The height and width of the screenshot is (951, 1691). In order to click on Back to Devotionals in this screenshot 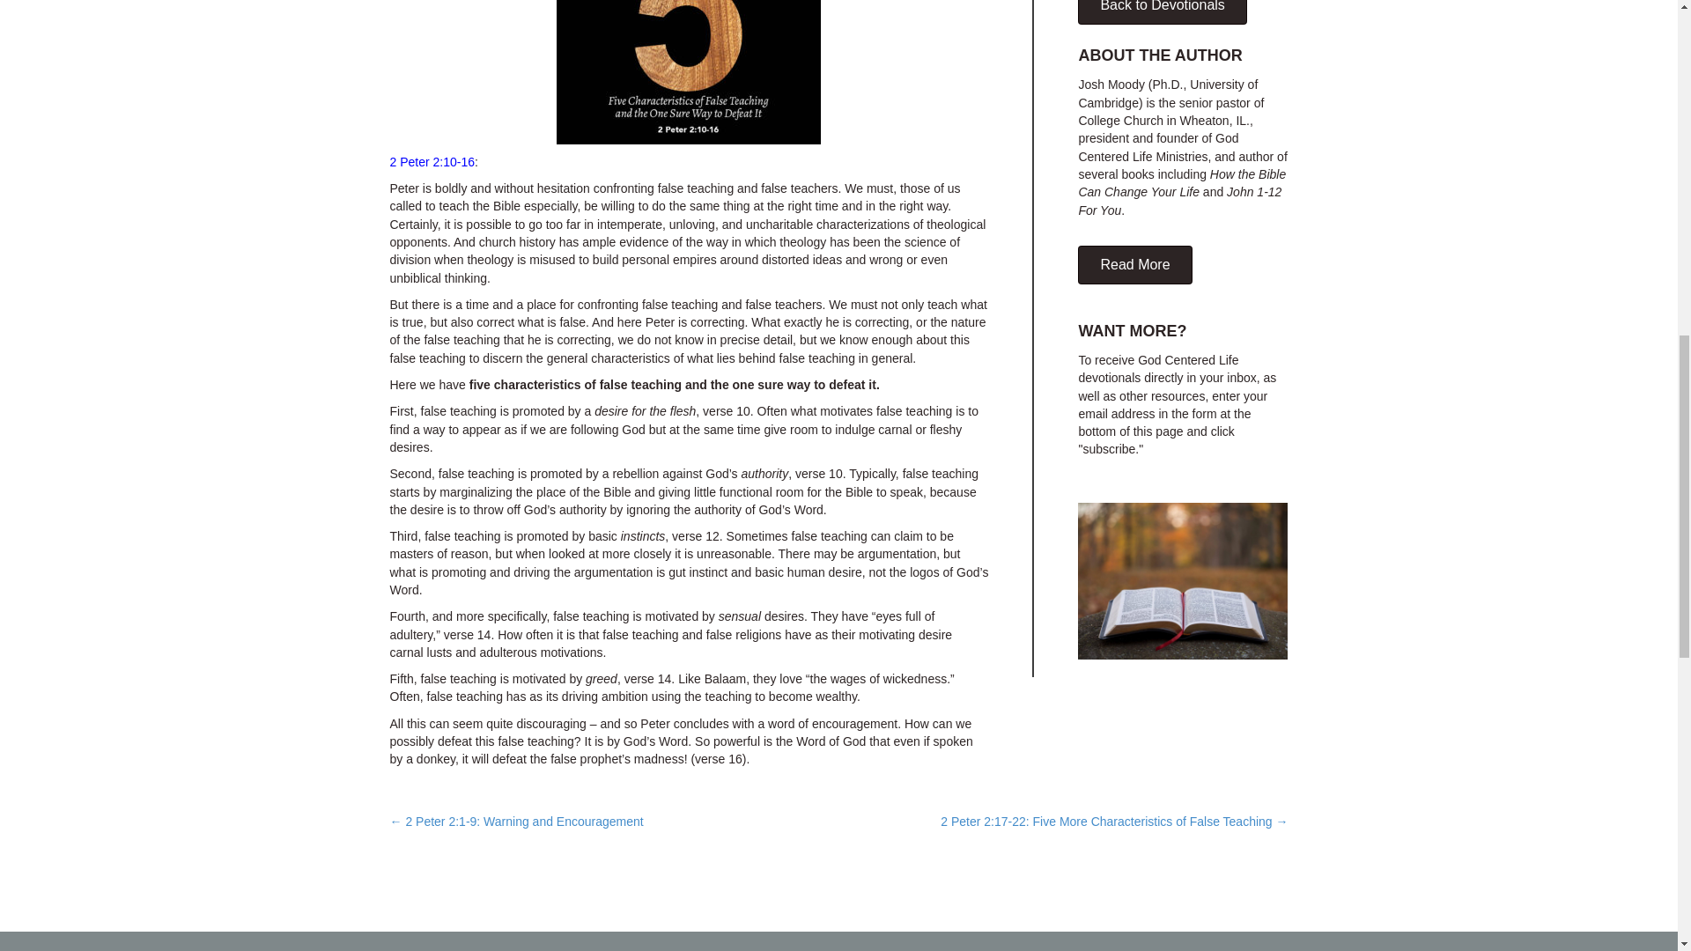, I will do `click(1163, 12)`.